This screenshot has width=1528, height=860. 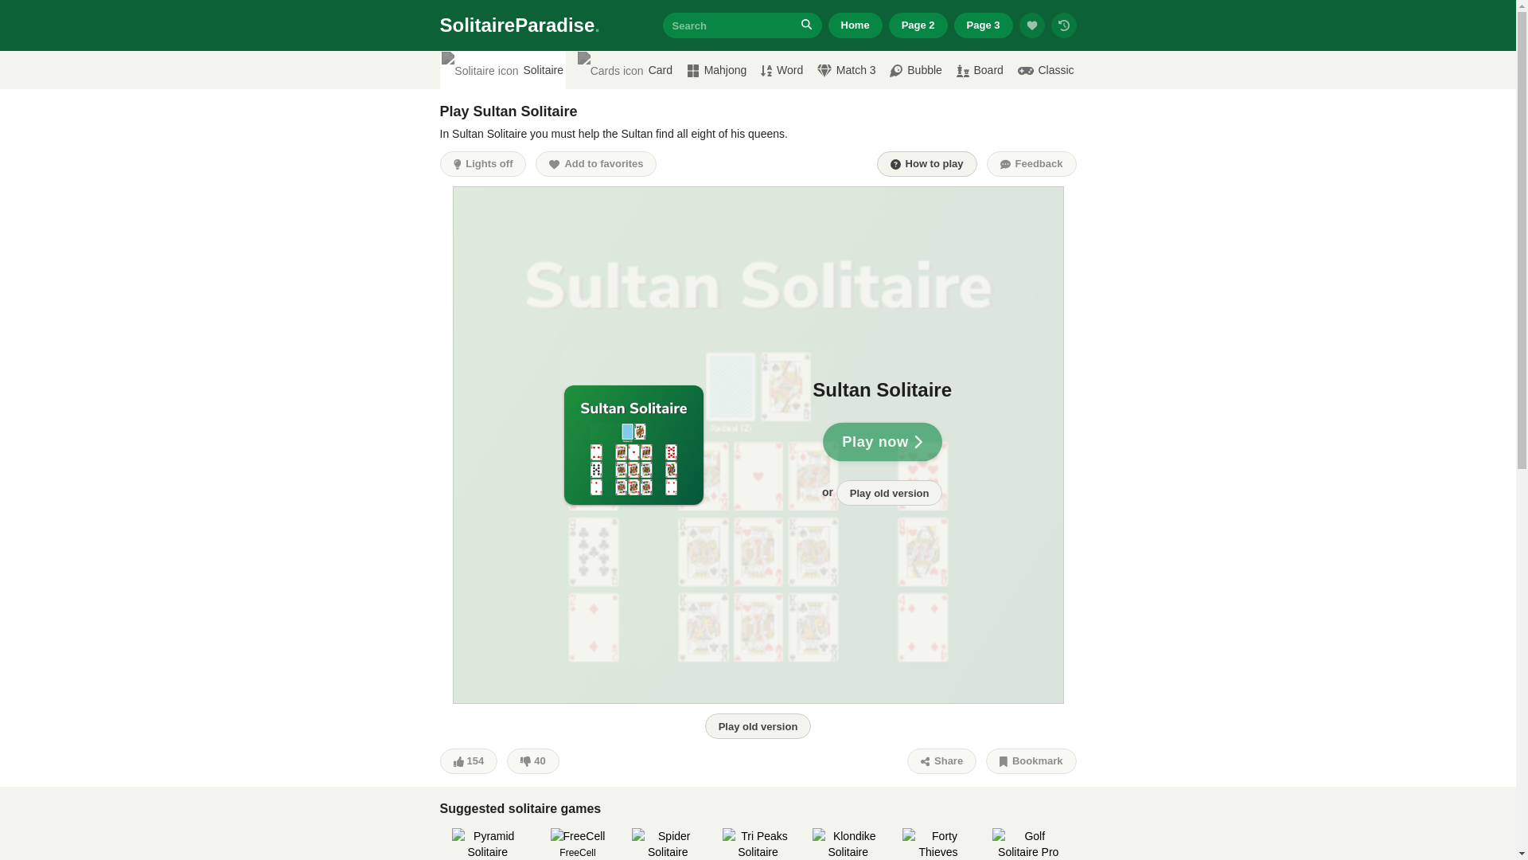 What do you see at coordinates (938, 844) in the screenshot?
I see `Forty Thieves Solitaire` at bounding box center [938, 844].